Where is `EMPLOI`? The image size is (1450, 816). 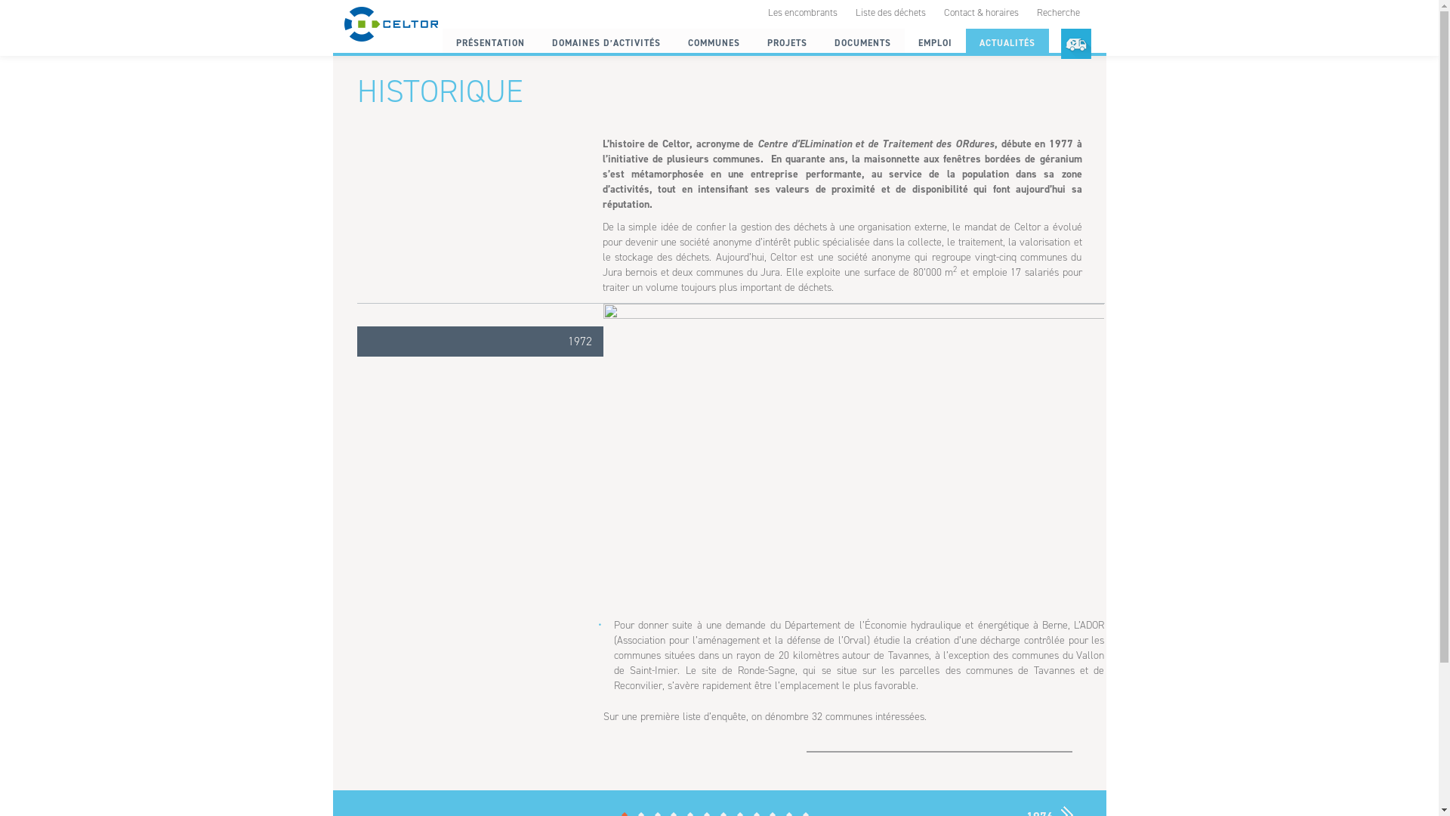
EMPLOI is located at coordinates (935, 43).